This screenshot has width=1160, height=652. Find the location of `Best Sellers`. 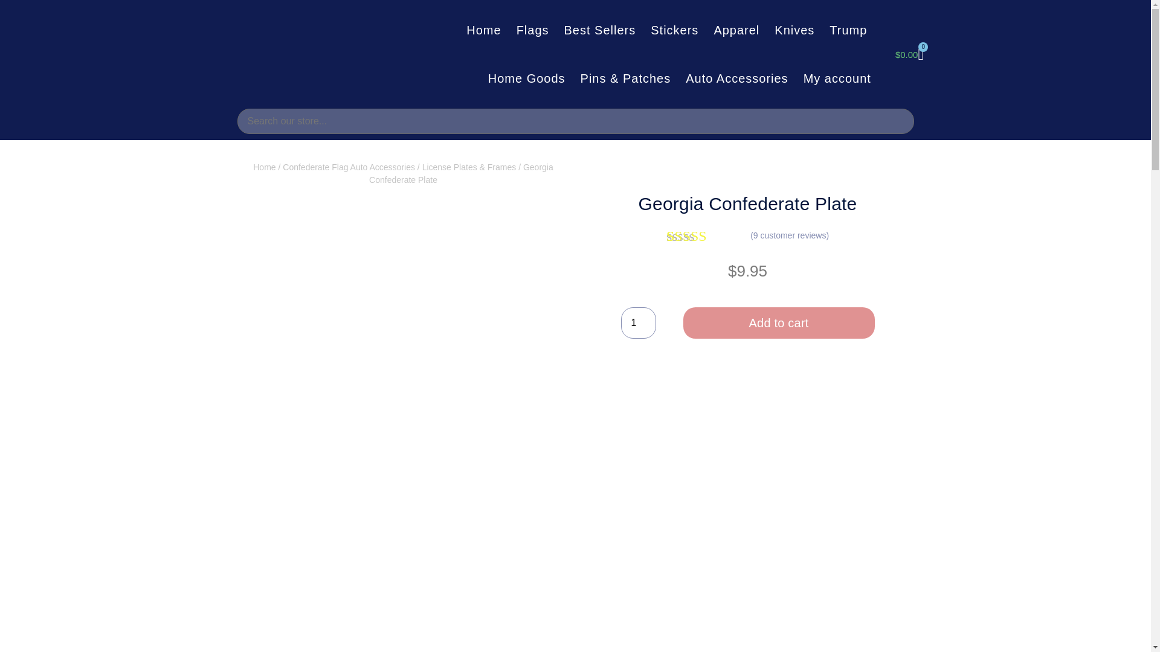

Best Sellers is located at coordinates (600, 30).